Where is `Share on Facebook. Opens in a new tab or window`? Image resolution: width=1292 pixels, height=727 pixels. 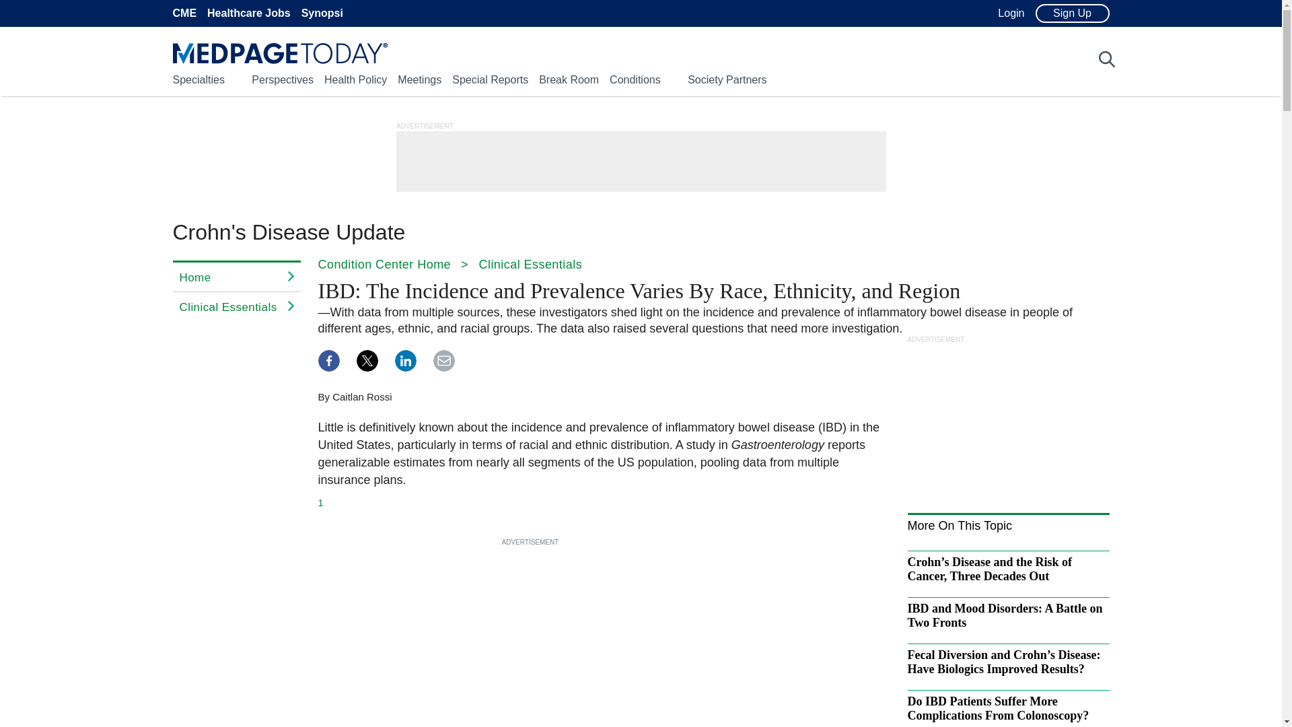 Share on Facebook. Opens in a new tab or window is located at coordinates (328, 360).